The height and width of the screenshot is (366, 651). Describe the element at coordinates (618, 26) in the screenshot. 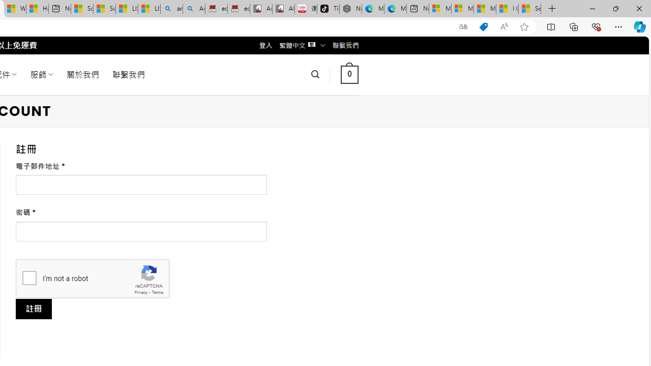

I see `Settings and more (Alt+F)` at that location.